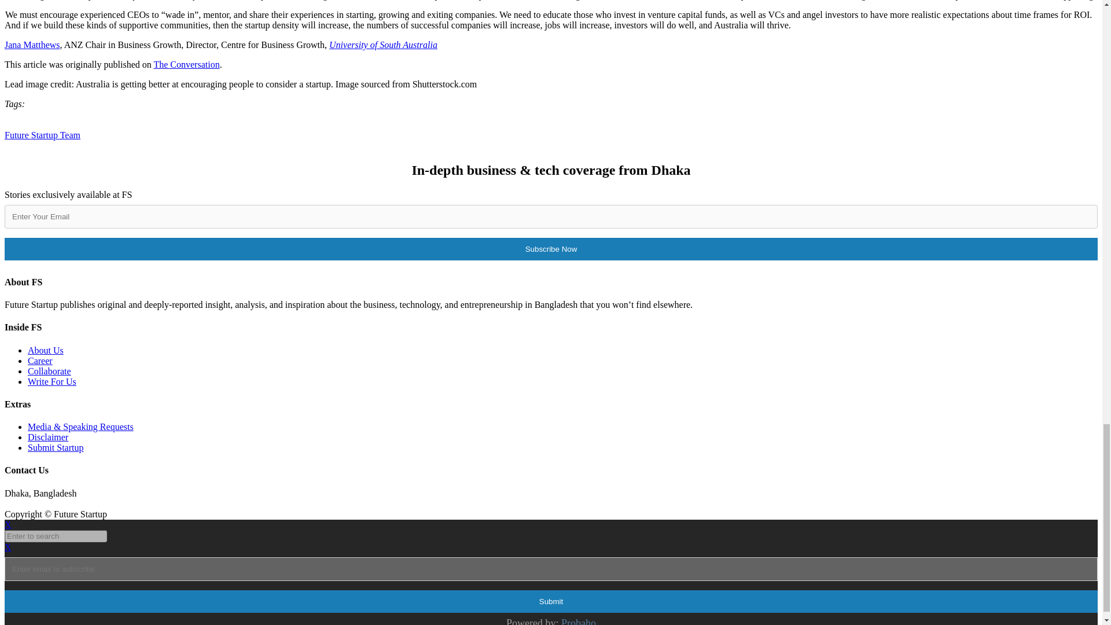  Describe the element at coordinates (40, 360) in the screenshot. I see `Career` at that location.